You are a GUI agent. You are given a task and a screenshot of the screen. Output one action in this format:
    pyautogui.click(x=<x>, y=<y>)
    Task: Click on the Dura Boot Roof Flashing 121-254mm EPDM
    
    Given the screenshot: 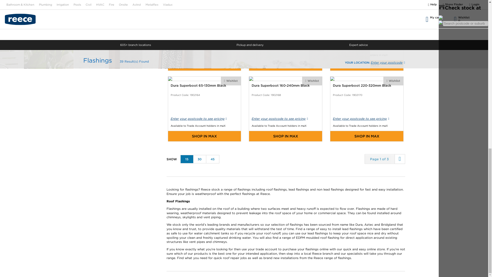 What is the action you would take?
    pyautogui.click(x=285, y=38)
    